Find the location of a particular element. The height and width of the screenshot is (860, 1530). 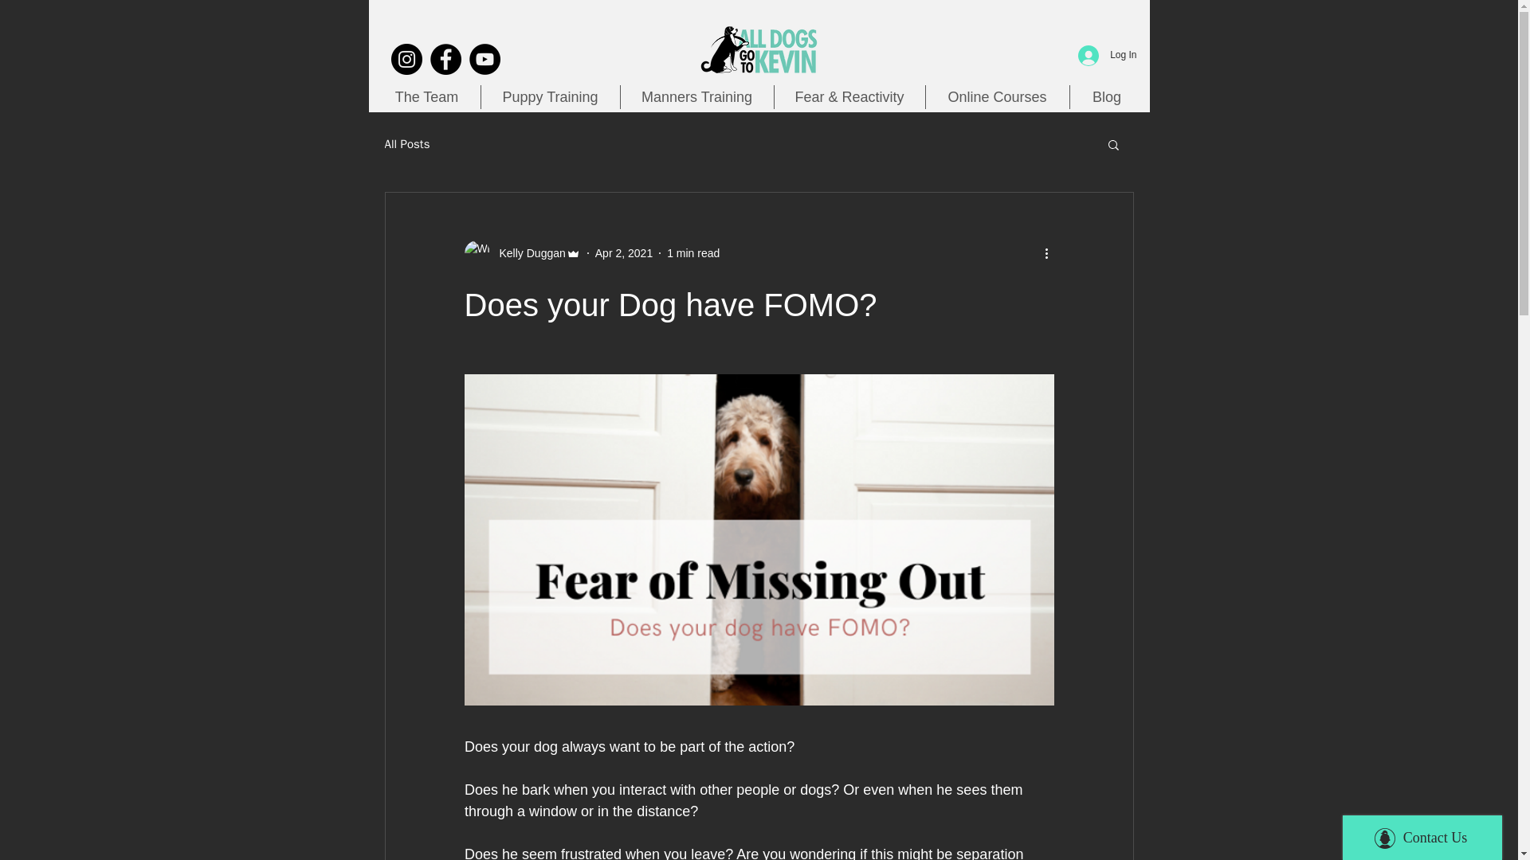

Online Courses is located at coordinates (996, 97).